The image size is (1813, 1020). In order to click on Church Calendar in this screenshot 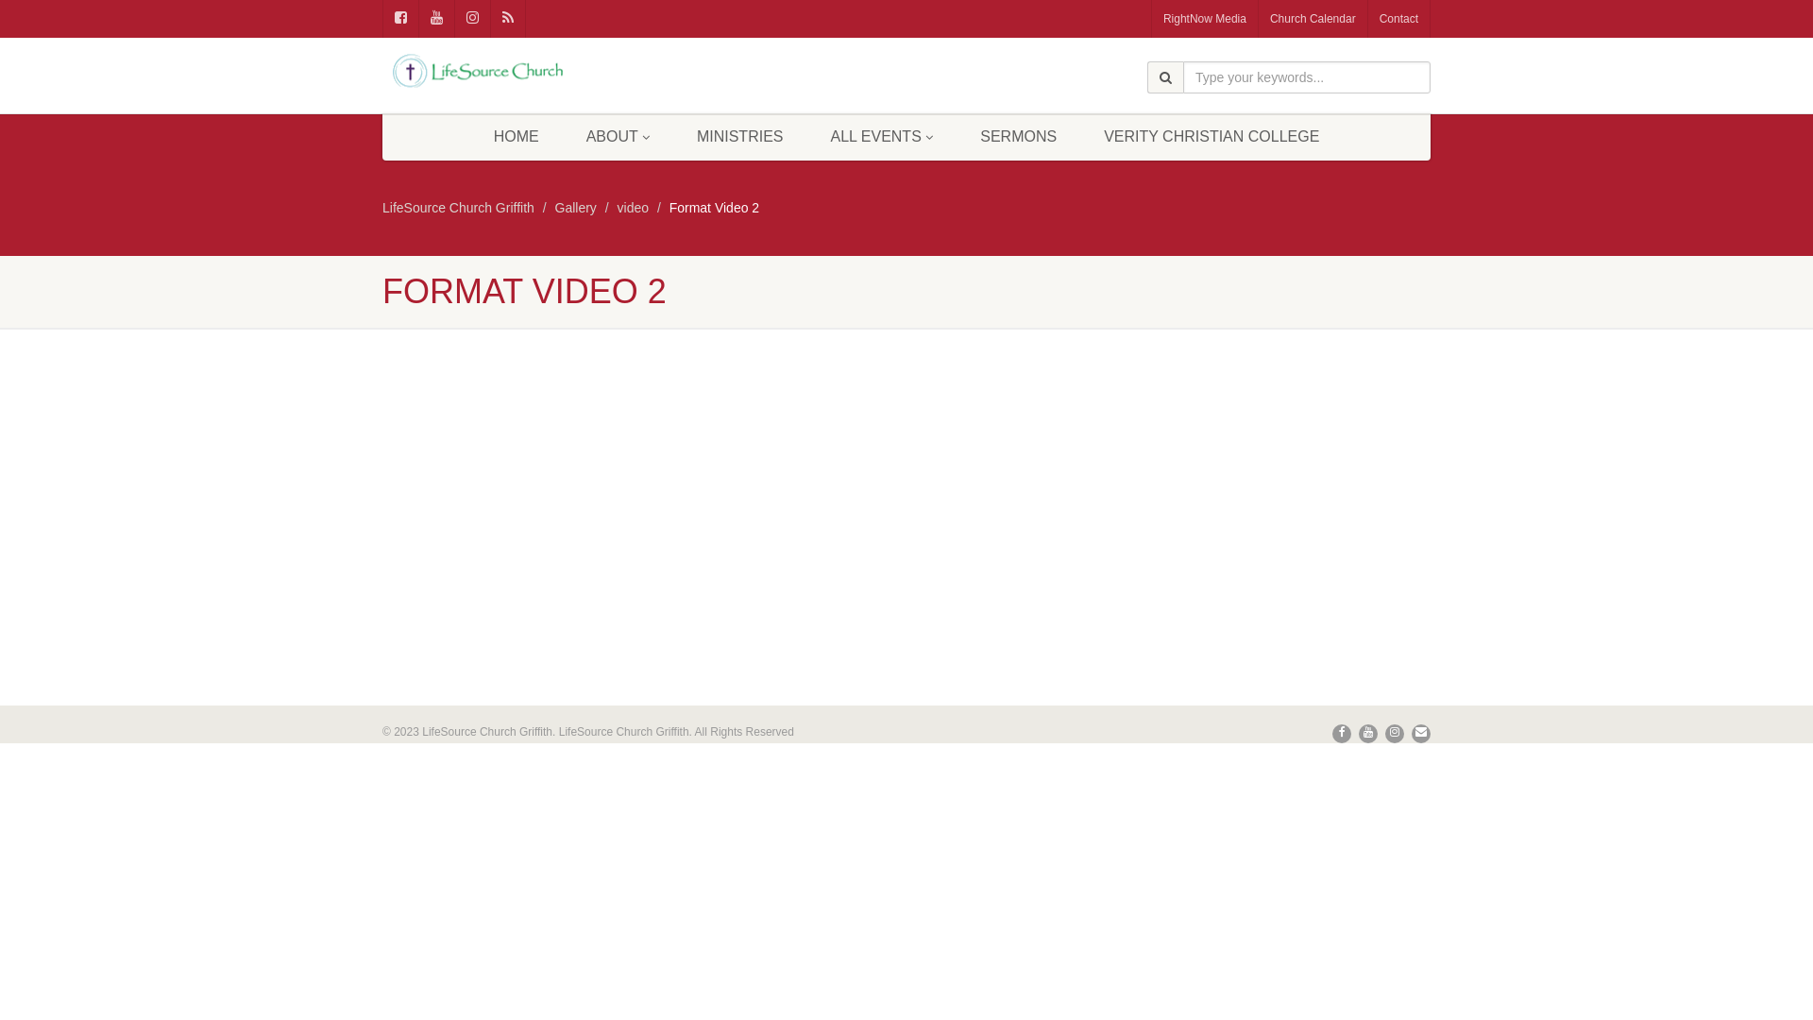, I will do `click(1313, 19)`.